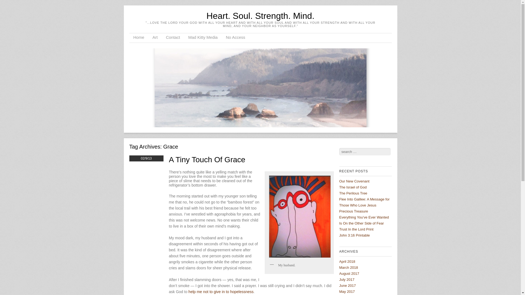  I want to click on August 2017, so click(349, 273).